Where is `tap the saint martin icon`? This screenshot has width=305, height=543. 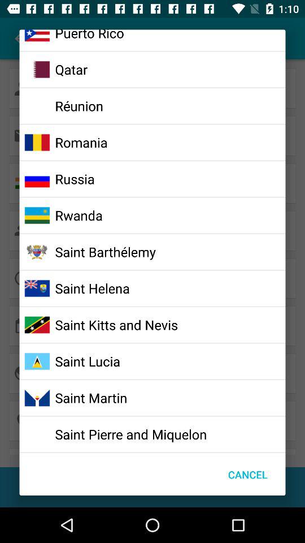
tap the saint martin icon is located at coordinates (91, 398).